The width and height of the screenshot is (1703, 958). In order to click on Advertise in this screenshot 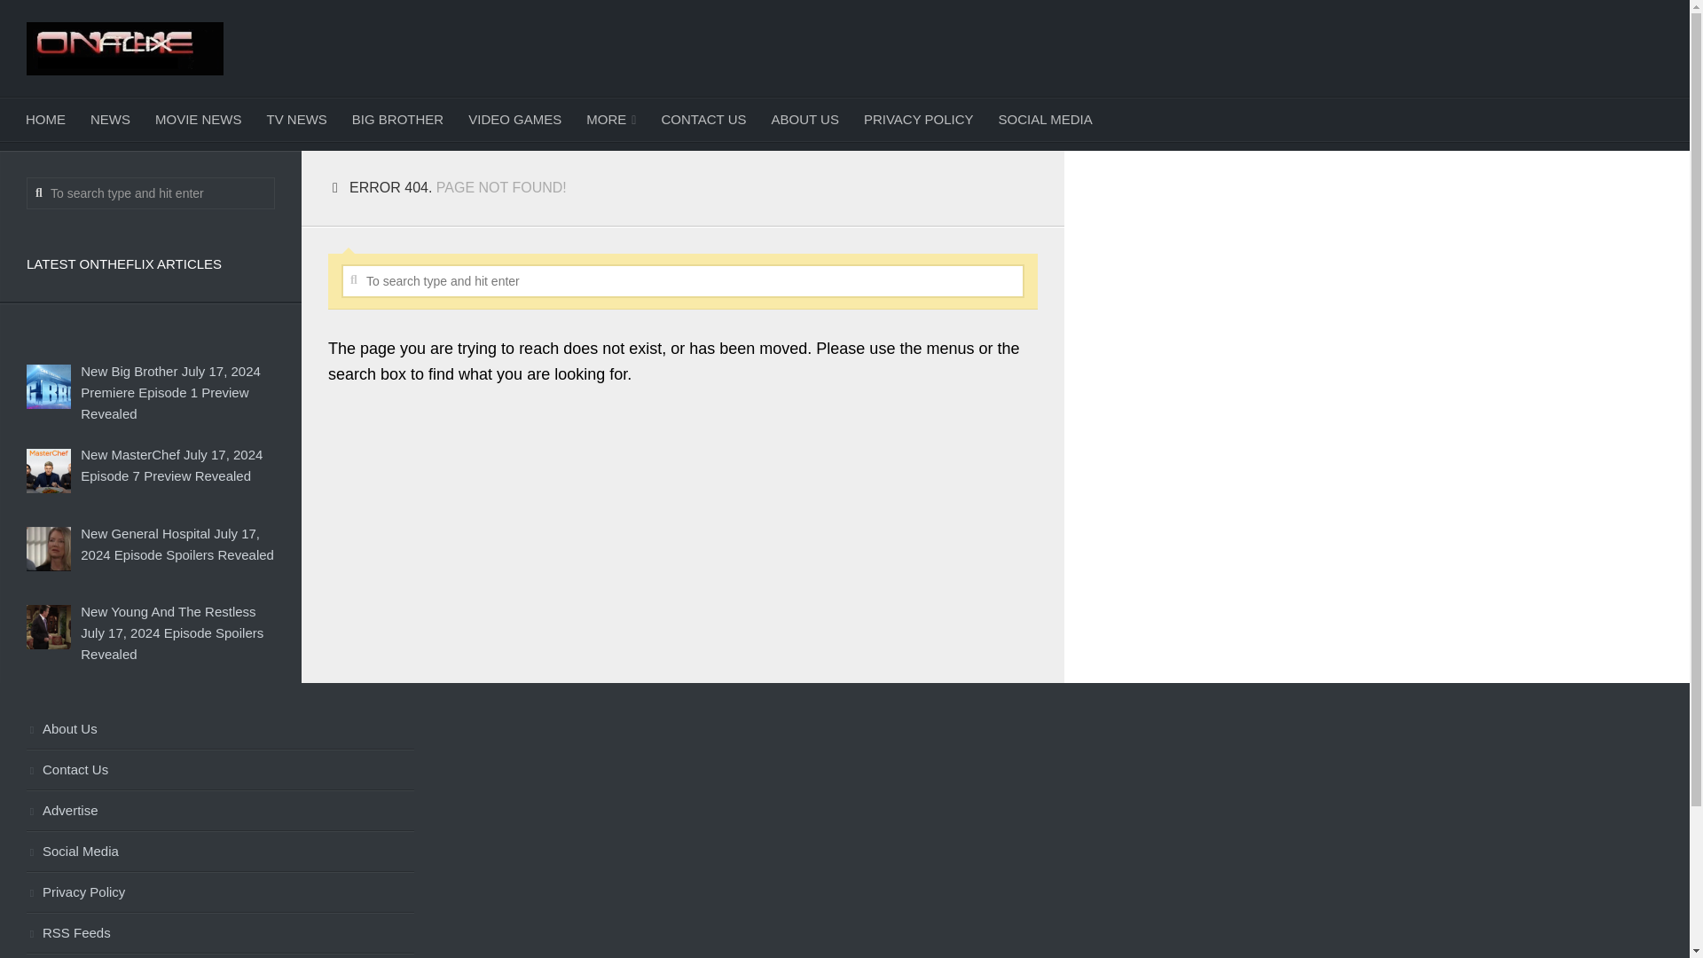, I will do `click(220, 812)`.